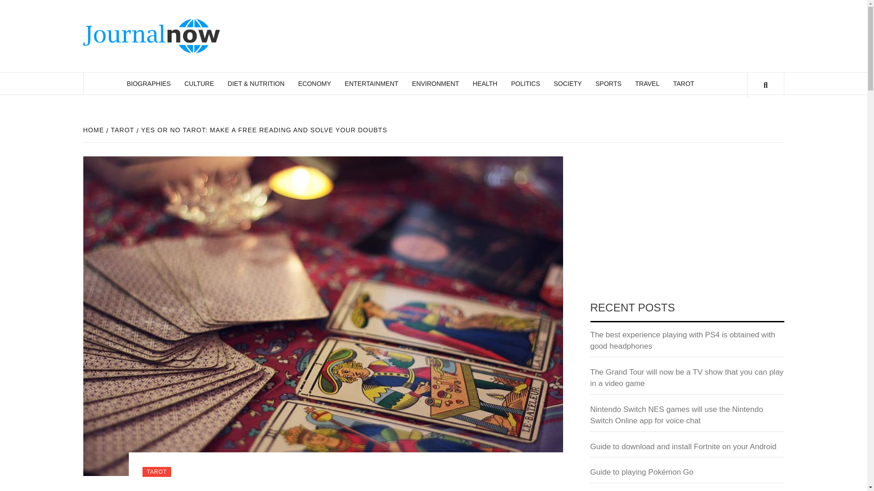 Image resolution: width=874 pixels, height=491 pixels. What do you see at coordinates (435, 84) in the screenshot?
I see `ENVIRONMENT` at bounding box center [435, 84].